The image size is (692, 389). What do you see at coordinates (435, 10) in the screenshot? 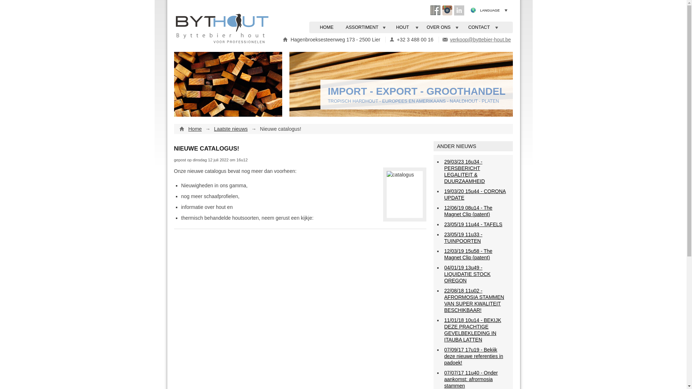
I see `Facebook Byttebier Hout` at bounding box center [435, 10].